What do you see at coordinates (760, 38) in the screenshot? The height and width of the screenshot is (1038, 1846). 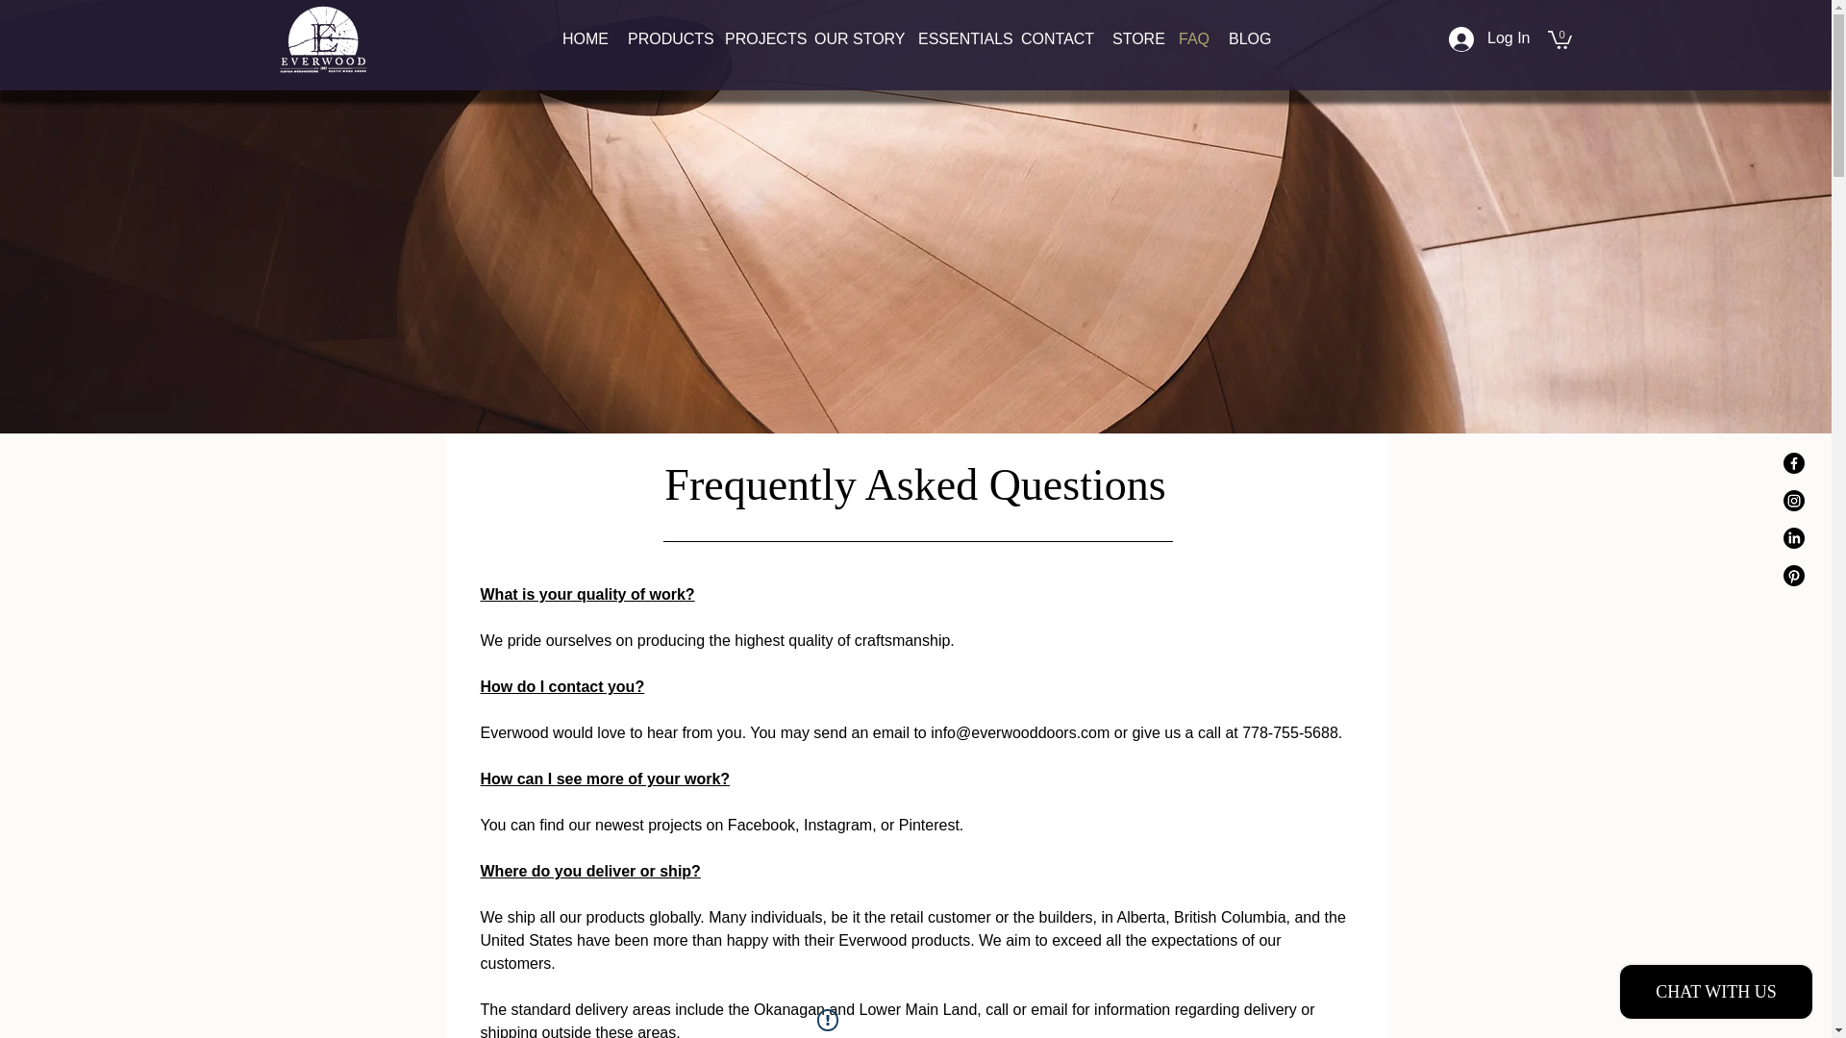 I see `PROJECTS` at bounding box center [760, 38].